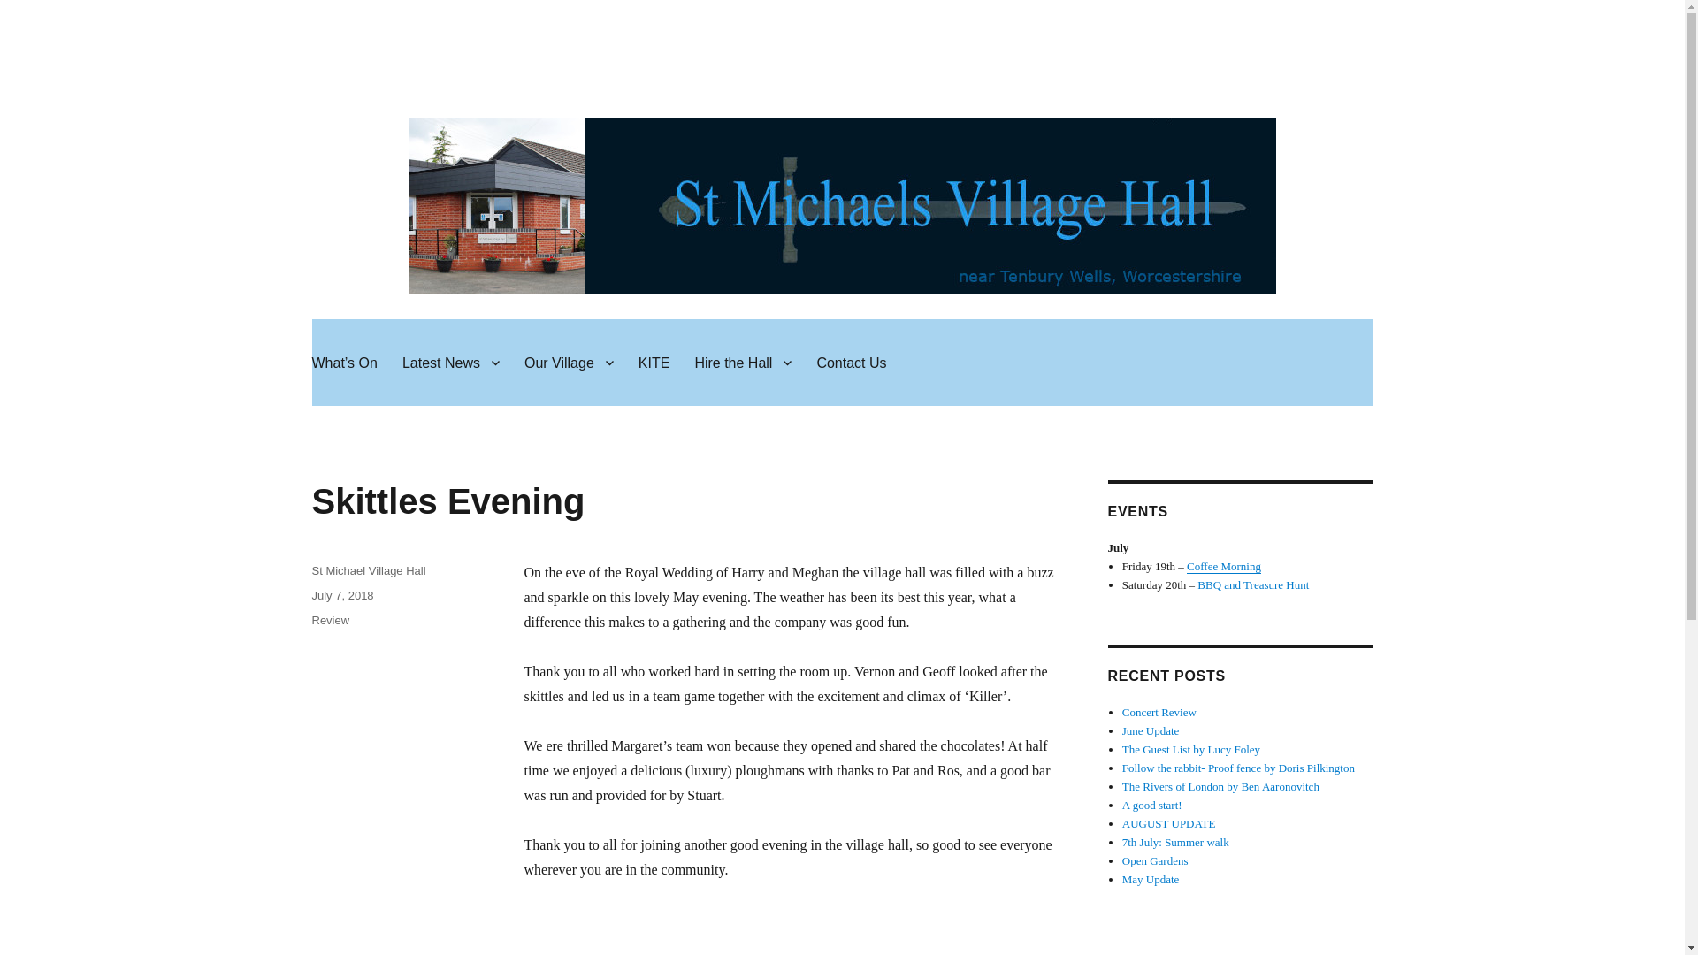 This screenshot has width=1698, height=955. What do you see at coordinates (1169, 823) in the screenshot?
I see `AUGUST UPDATE` at bounding box center [1169, 823].